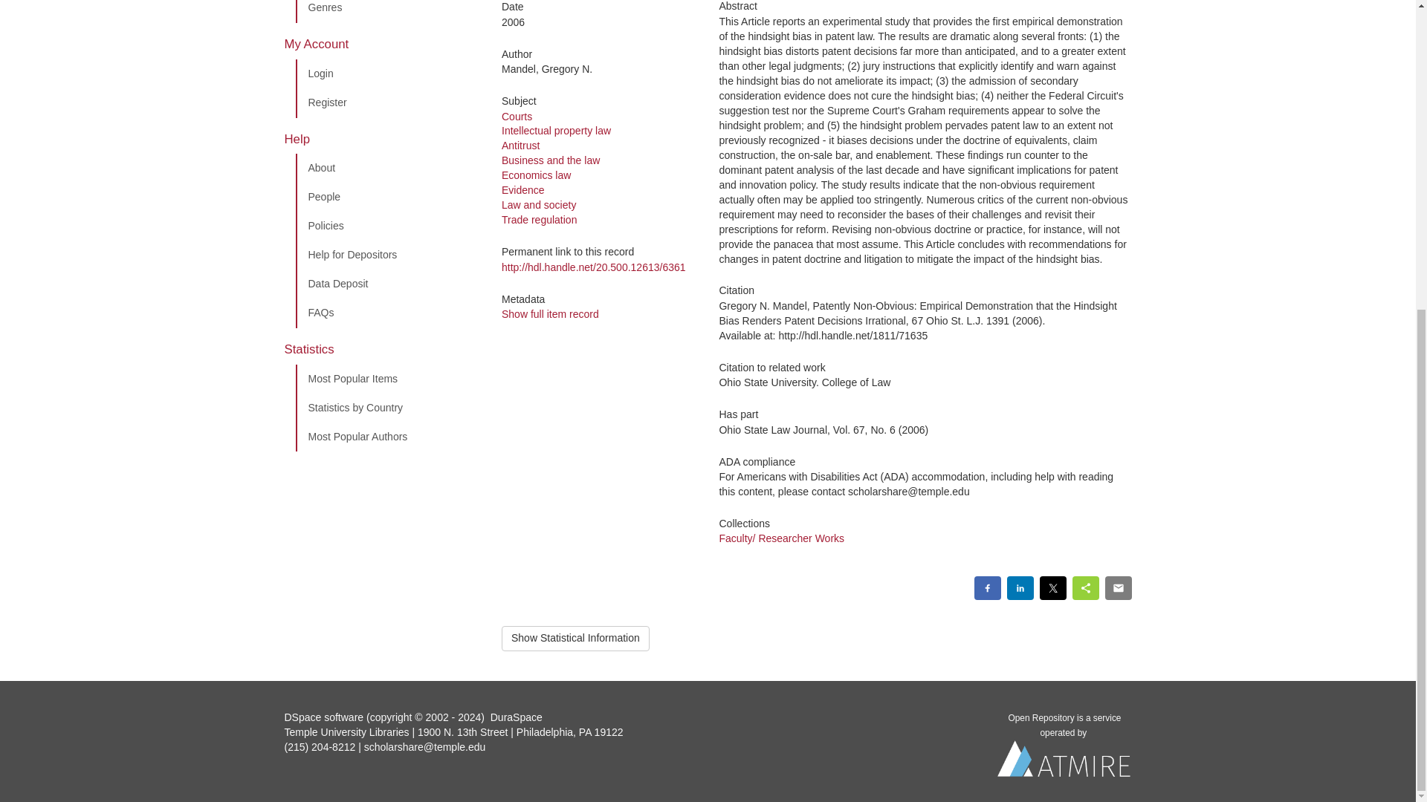 This screenshot has height=802, width=1427. What do you see at coordinates (387, 12) in the screenshot?
I see `Genres` at bounding box center [387, 12].